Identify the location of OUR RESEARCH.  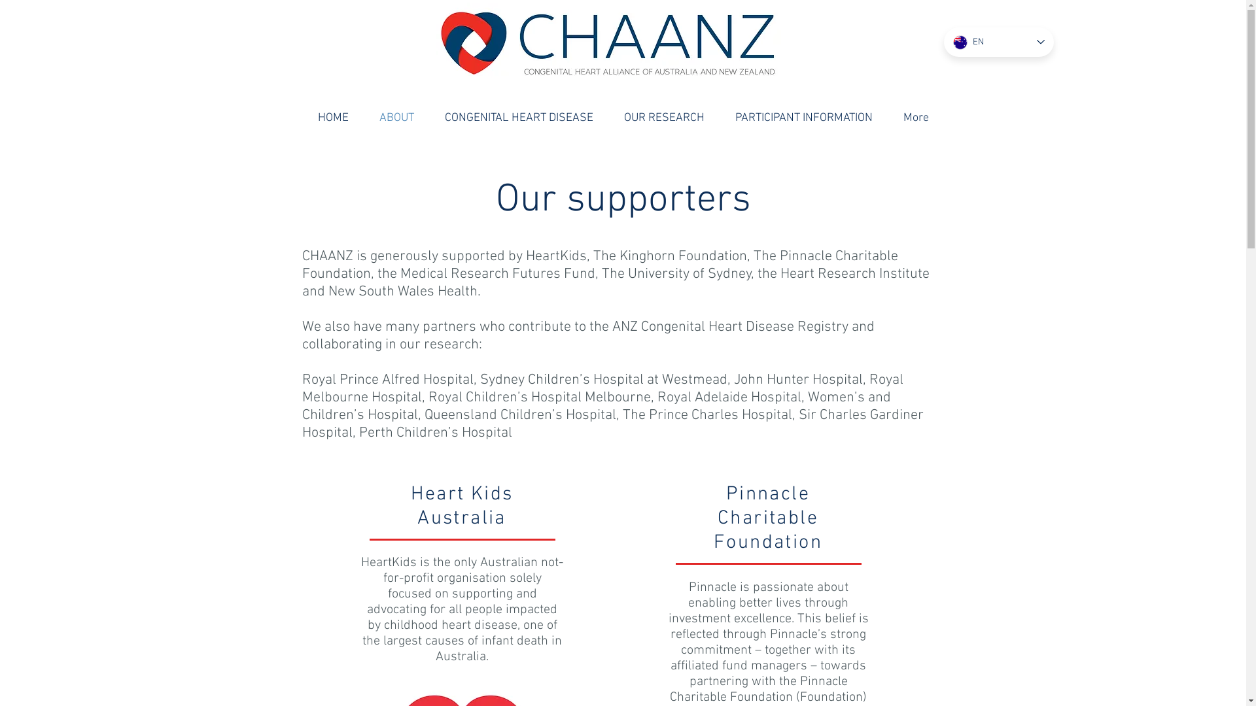
(664, 116).